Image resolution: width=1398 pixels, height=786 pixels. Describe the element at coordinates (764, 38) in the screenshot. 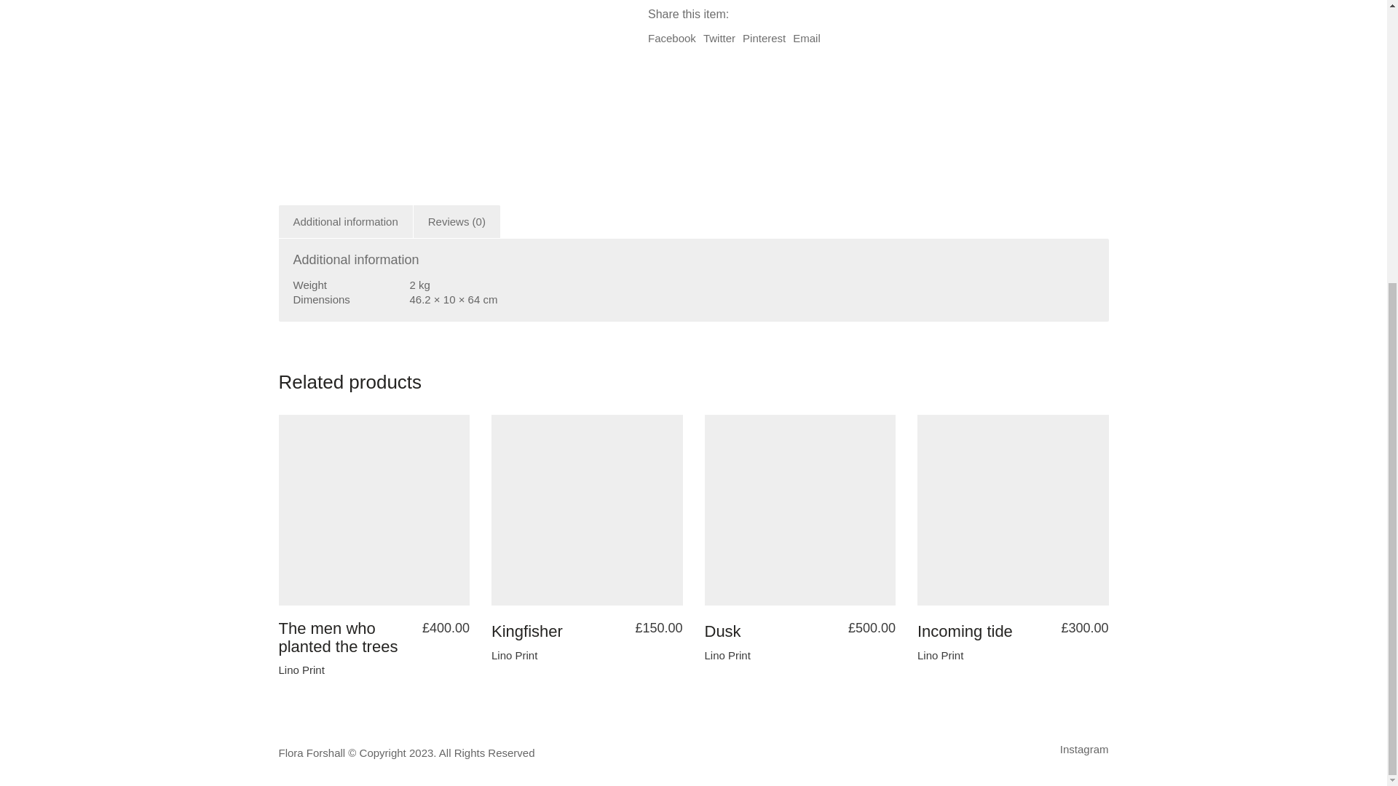

I see `Pinterest` at that location.